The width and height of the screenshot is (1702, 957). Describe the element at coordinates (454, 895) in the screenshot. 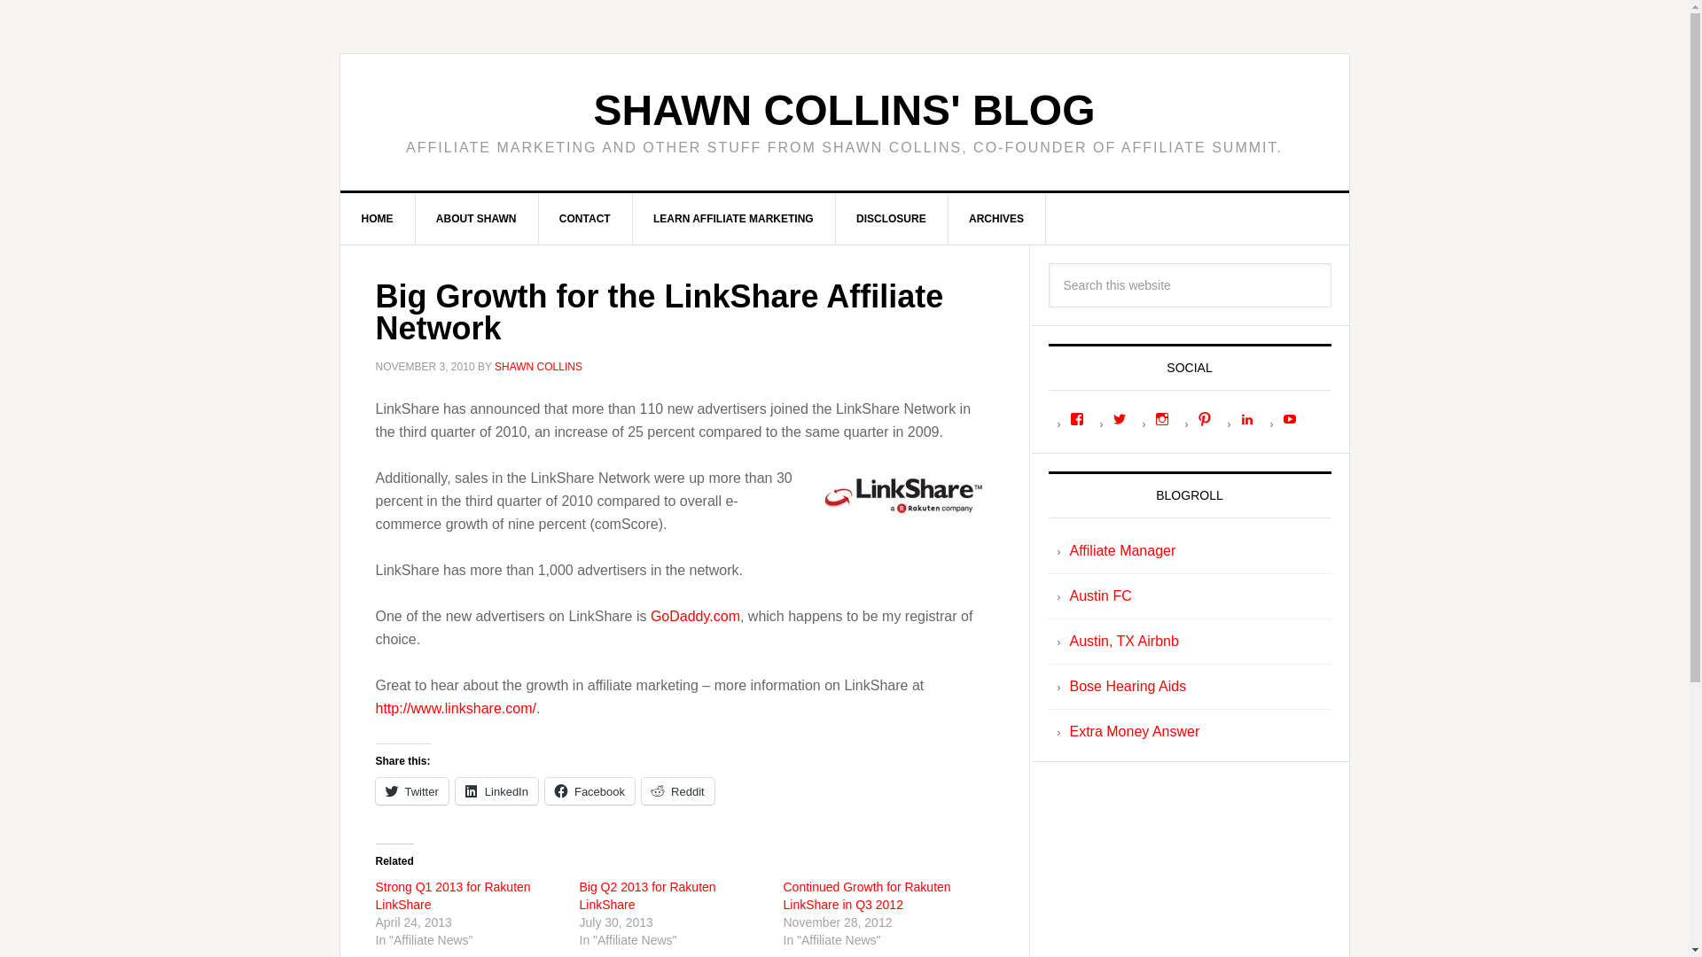

I see `Strong Q1 2013 for Rakuten LinkShare` at that location.